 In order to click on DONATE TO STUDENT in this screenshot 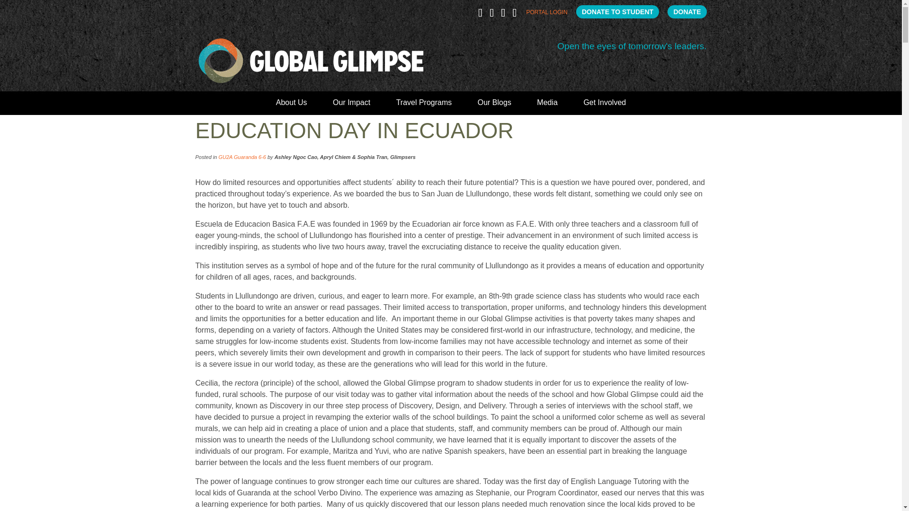, I will do `click(617, 11)`.